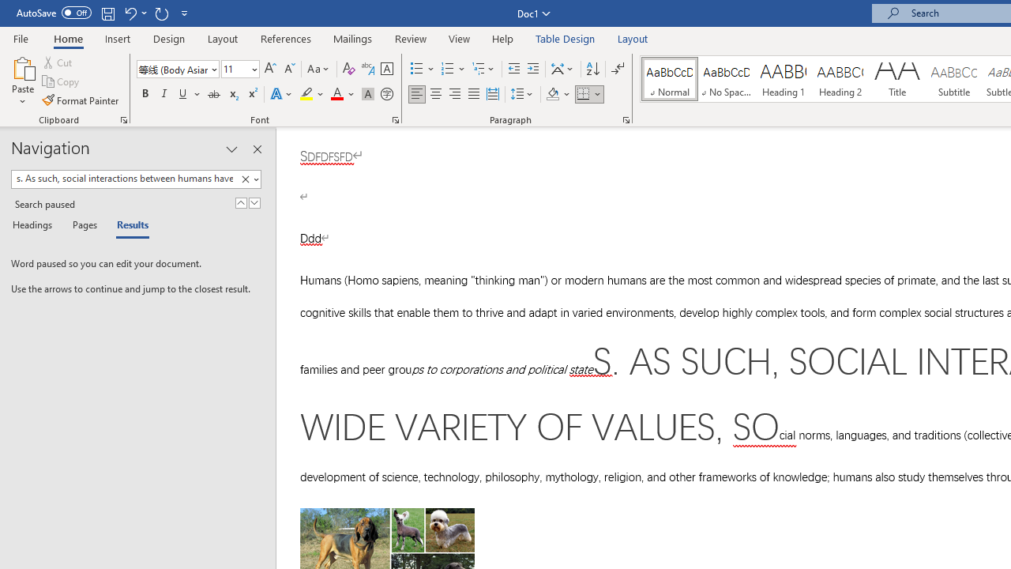  Describe the element at coordinates (533, 70) in the screenshot. I see `Increase Indent` at that location.